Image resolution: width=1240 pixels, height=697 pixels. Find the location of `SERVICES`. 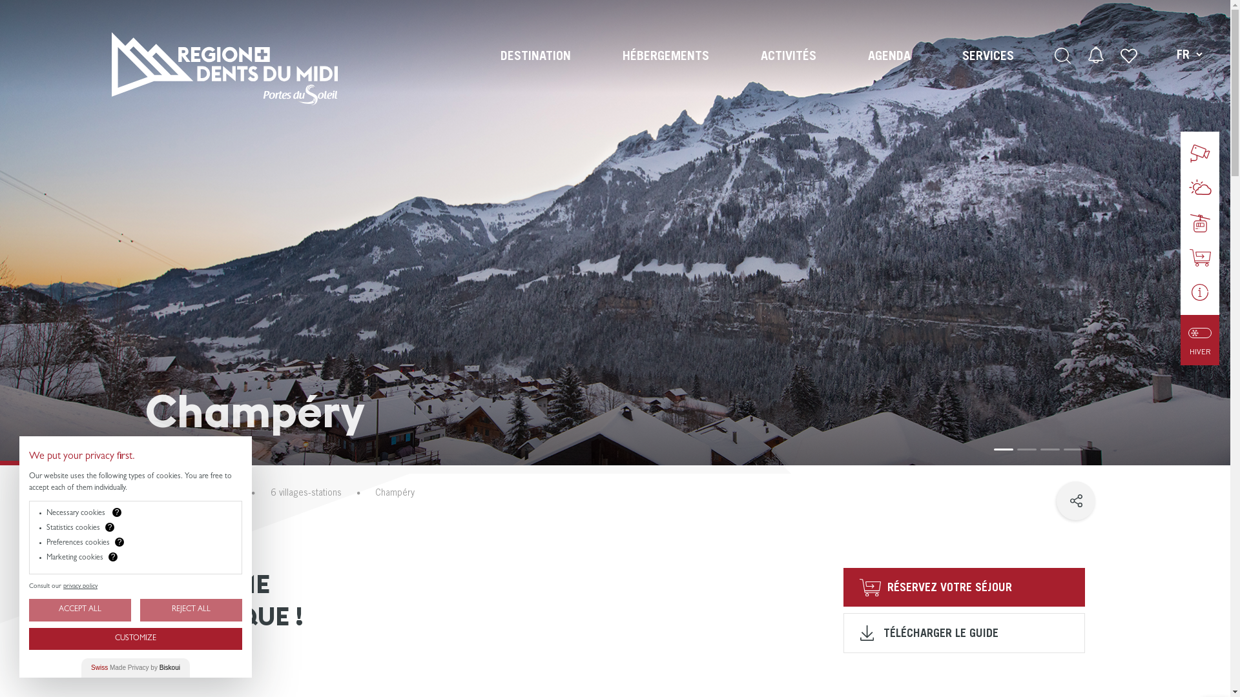

SERVICES is located at coordinates (988, 56).